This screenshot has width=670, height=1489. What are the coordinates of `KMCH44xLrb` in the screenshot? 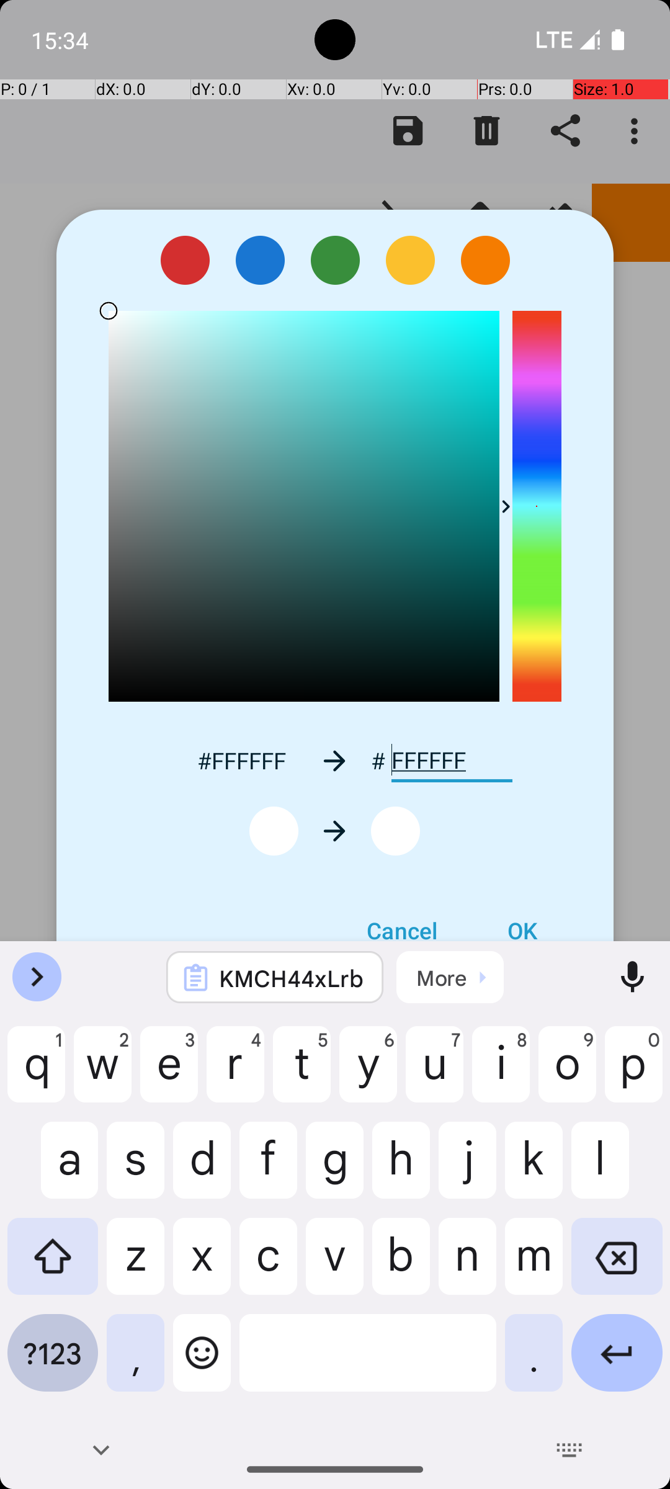 It's located at (292, 978).